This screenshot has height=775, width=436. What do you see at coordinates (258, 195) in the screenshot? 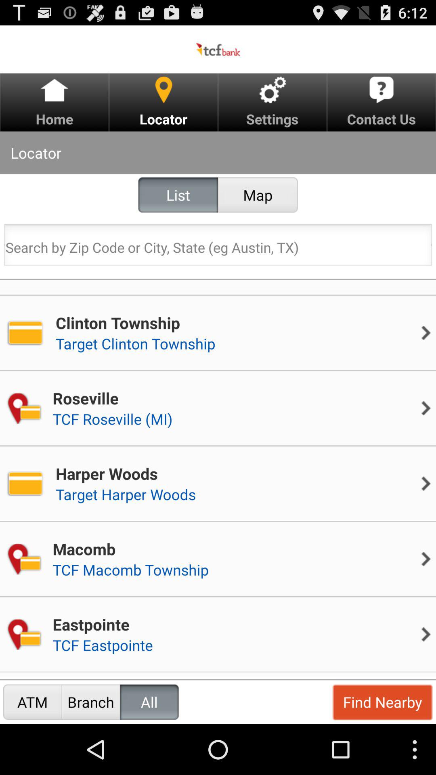
I see `click item next to list radio button` at bounding box center [258, 195].